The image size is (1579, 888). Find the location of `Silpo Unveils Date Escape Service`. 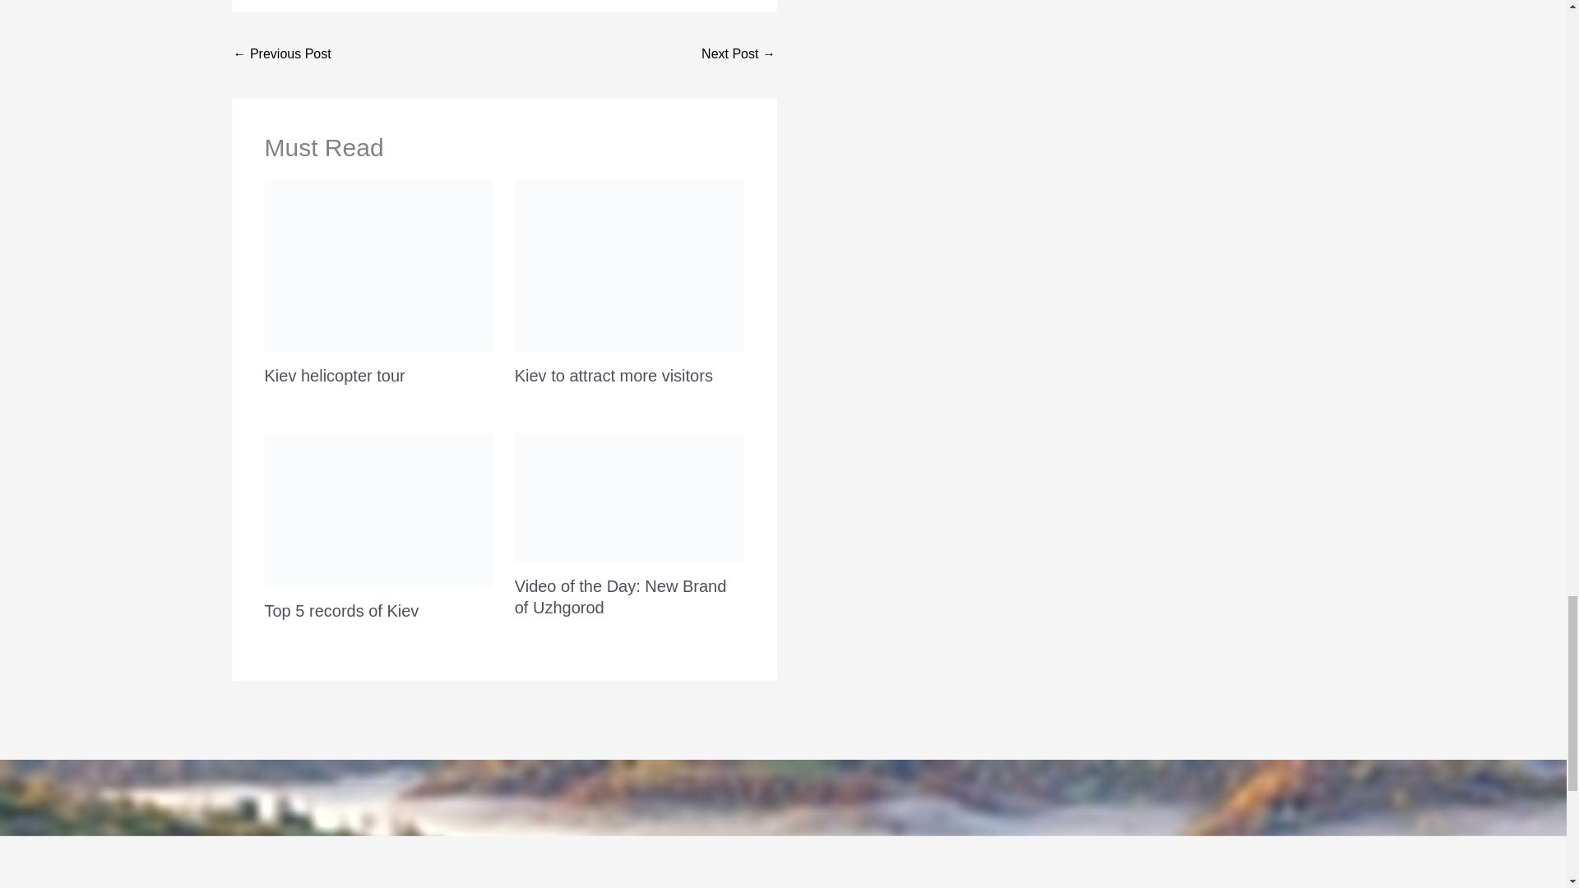

Silpo Unveils Date Escape Service is located at coordinates (283, 55).